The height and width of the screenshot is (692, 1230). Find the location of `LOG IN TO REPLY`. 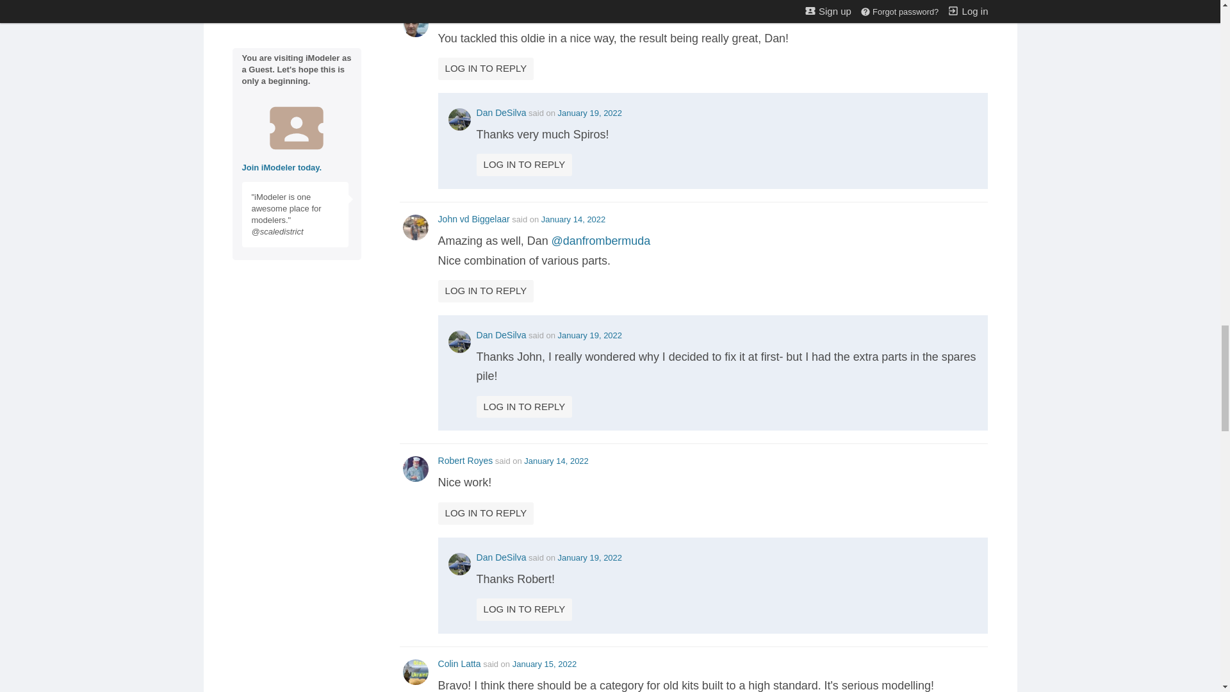

LOG IN TO REPLY is located at coordinates (486, 69).